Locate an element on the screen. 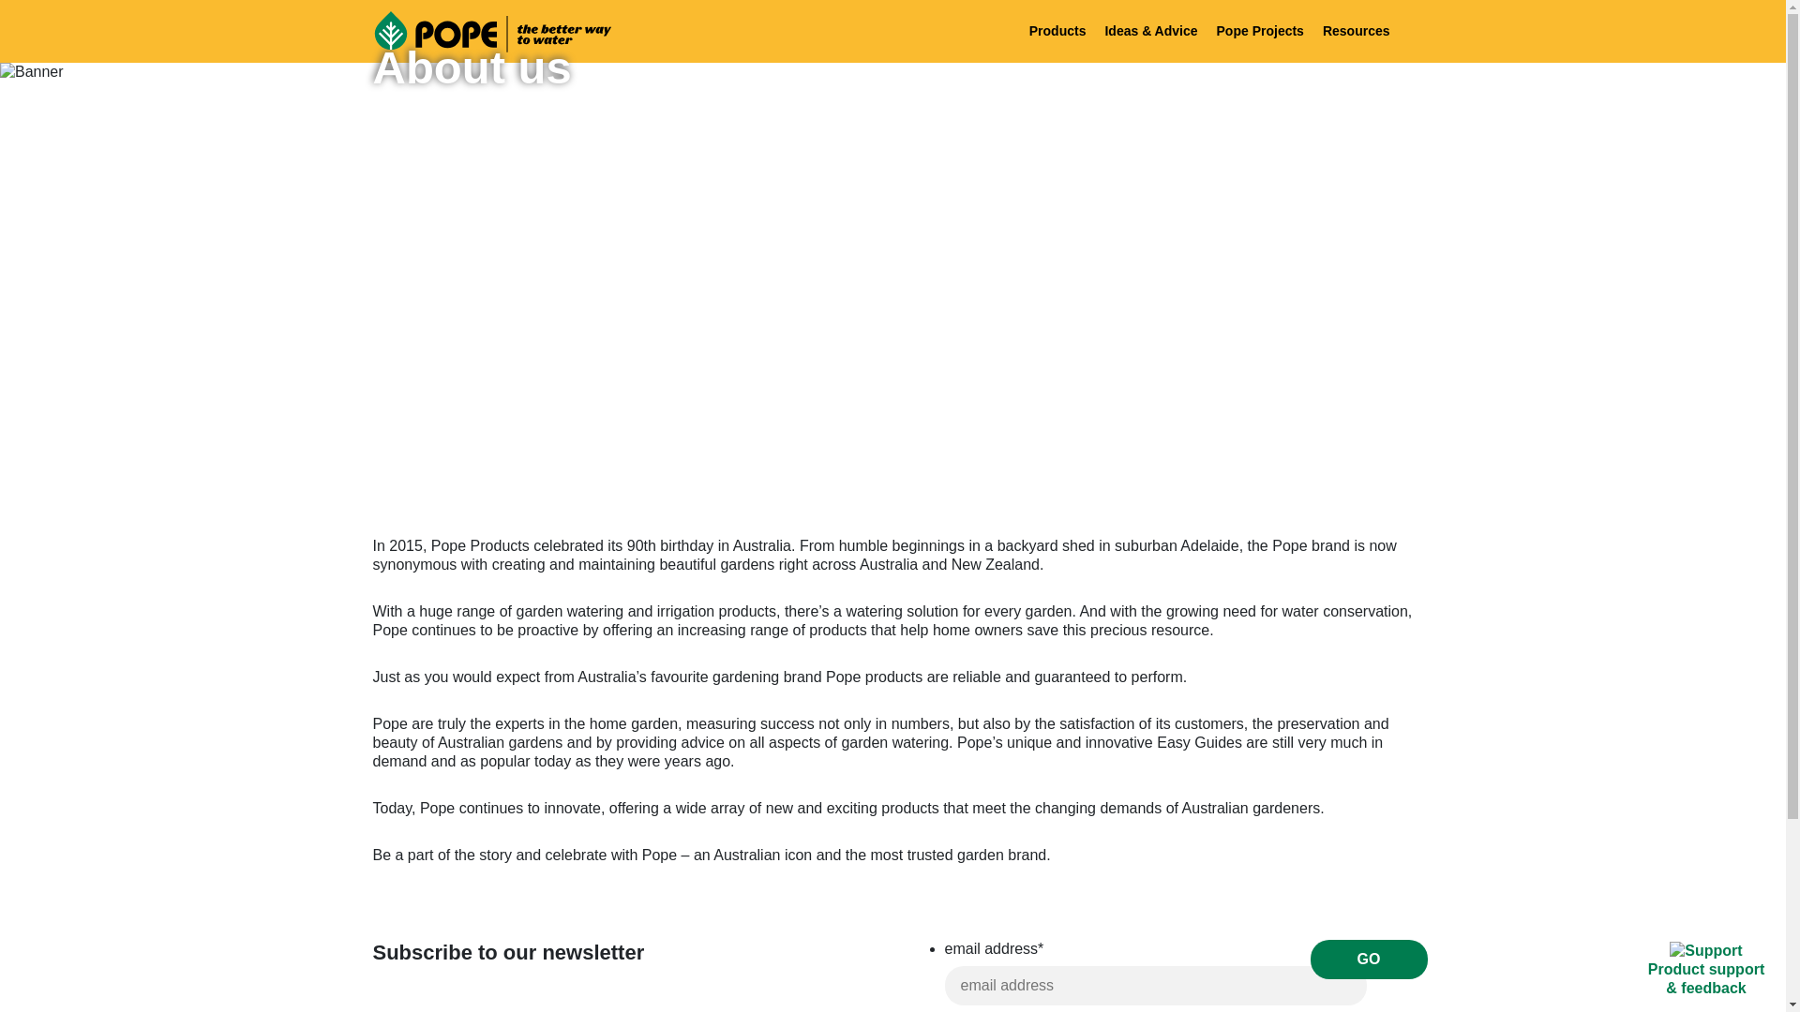  Go is located at coordinates (1369, 960).